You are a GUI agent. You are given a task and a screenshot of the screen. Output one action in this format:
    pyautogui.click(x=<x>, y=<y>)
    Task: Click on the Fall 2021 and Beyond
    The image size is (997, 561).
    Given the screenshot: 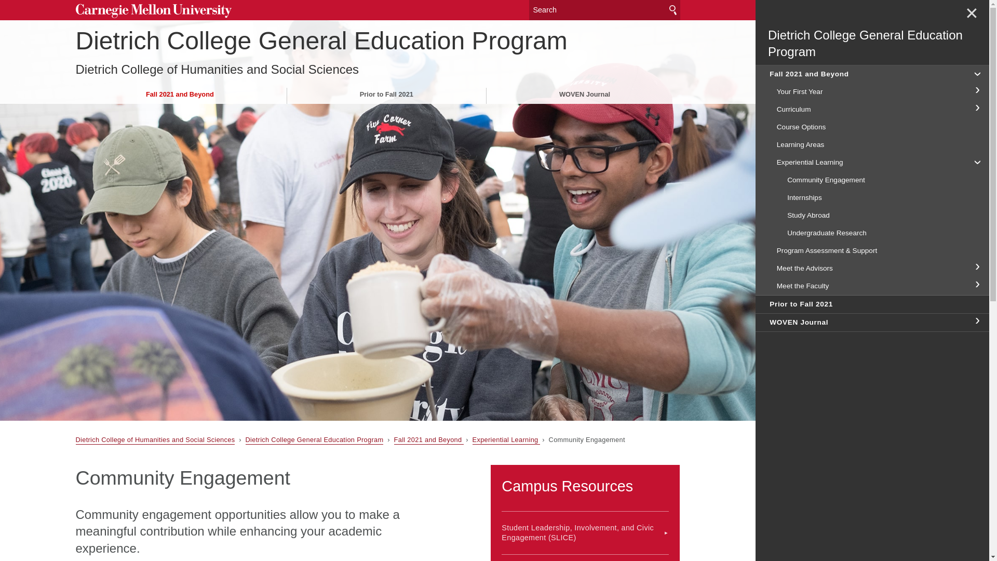 What is the action you would take?
    pyautogui.click(x=179, y=94)
    